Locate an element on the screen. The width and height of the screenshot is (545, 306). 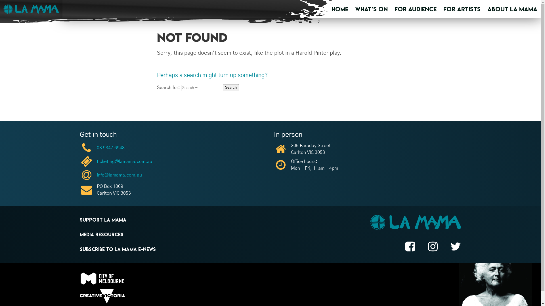
info@lamama.com.au is located at coordinates (173, 175).